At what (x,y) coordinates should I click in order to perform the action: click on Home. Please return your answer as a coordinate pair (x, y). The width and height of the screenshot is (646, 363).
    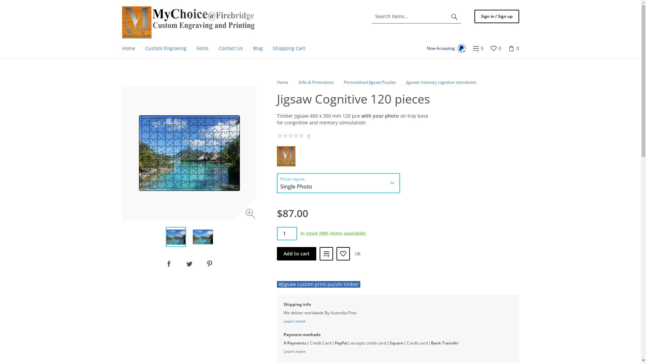
    Looking at the image, I should click on (129, 48).